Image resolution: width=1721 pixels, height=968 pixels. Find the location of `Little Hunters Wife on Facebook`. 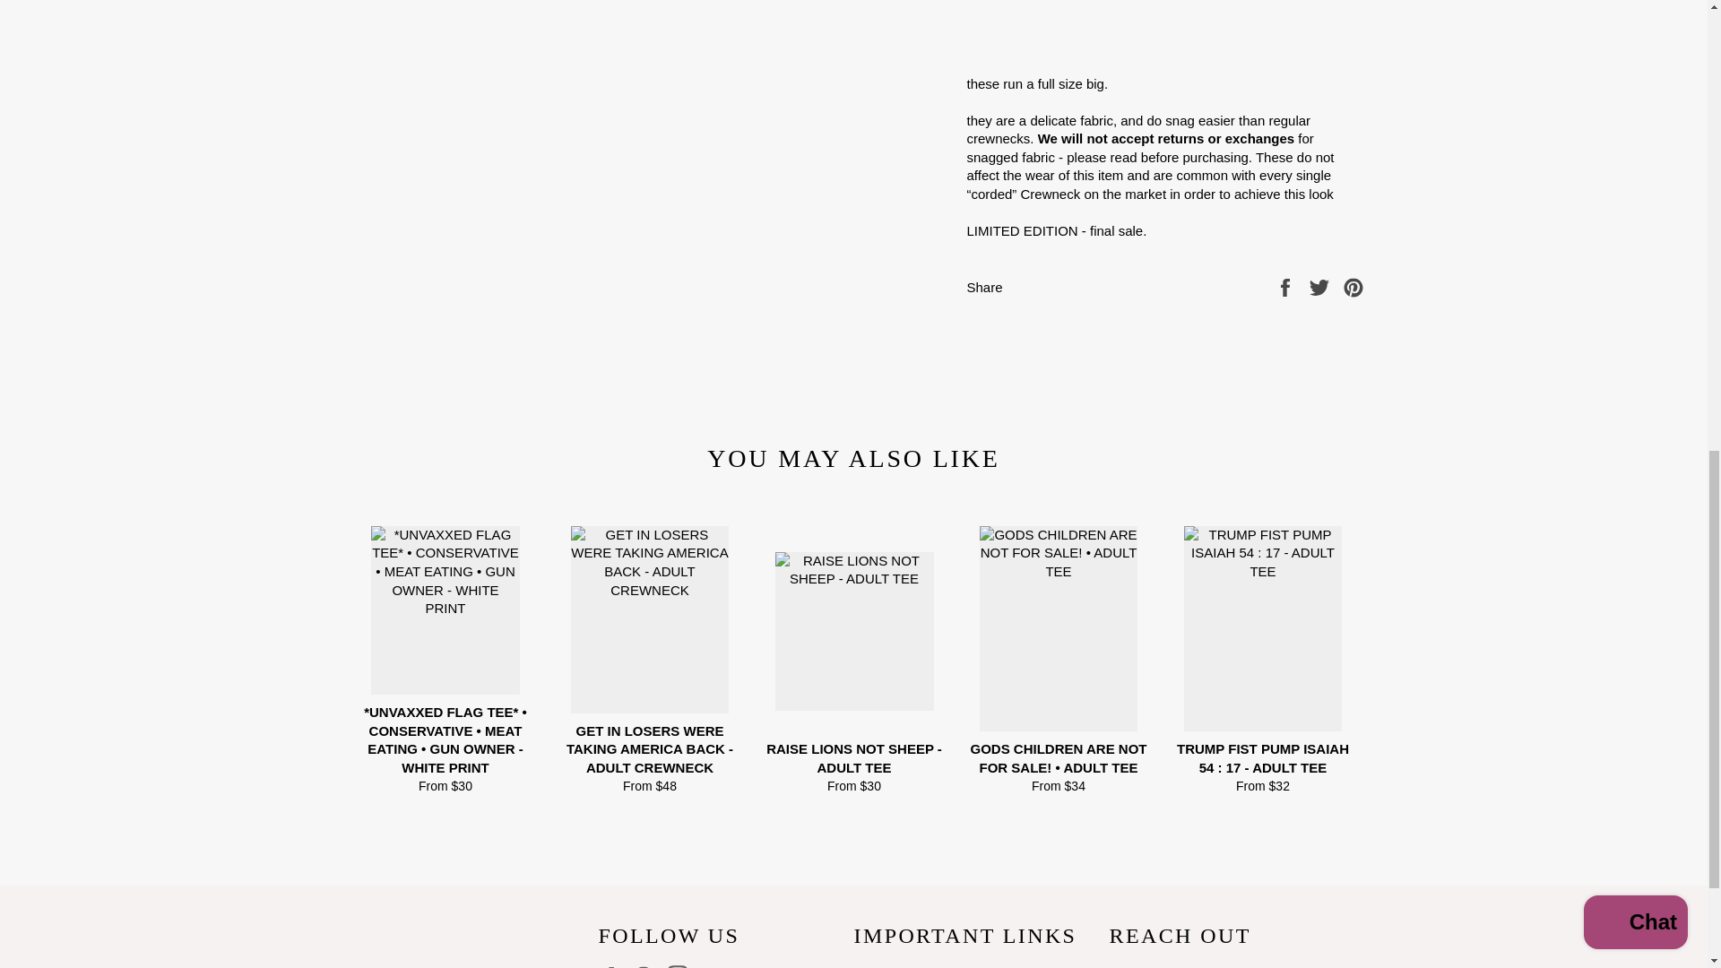

Little Hunters Wife on Facebook is located at coordinates (614, 966).